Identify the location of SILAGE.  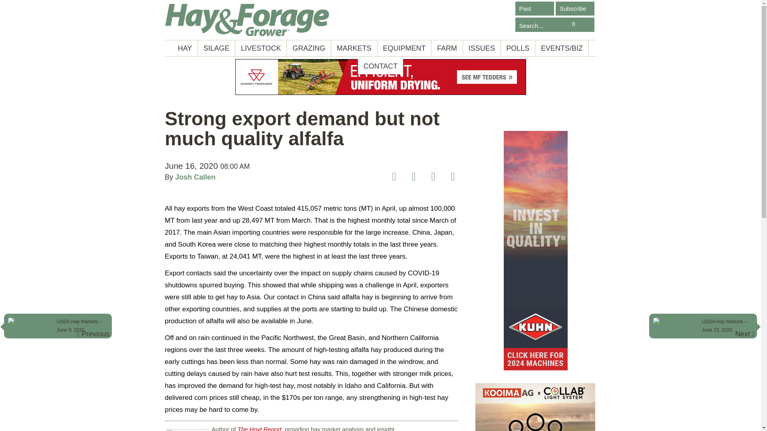
(217, 48).